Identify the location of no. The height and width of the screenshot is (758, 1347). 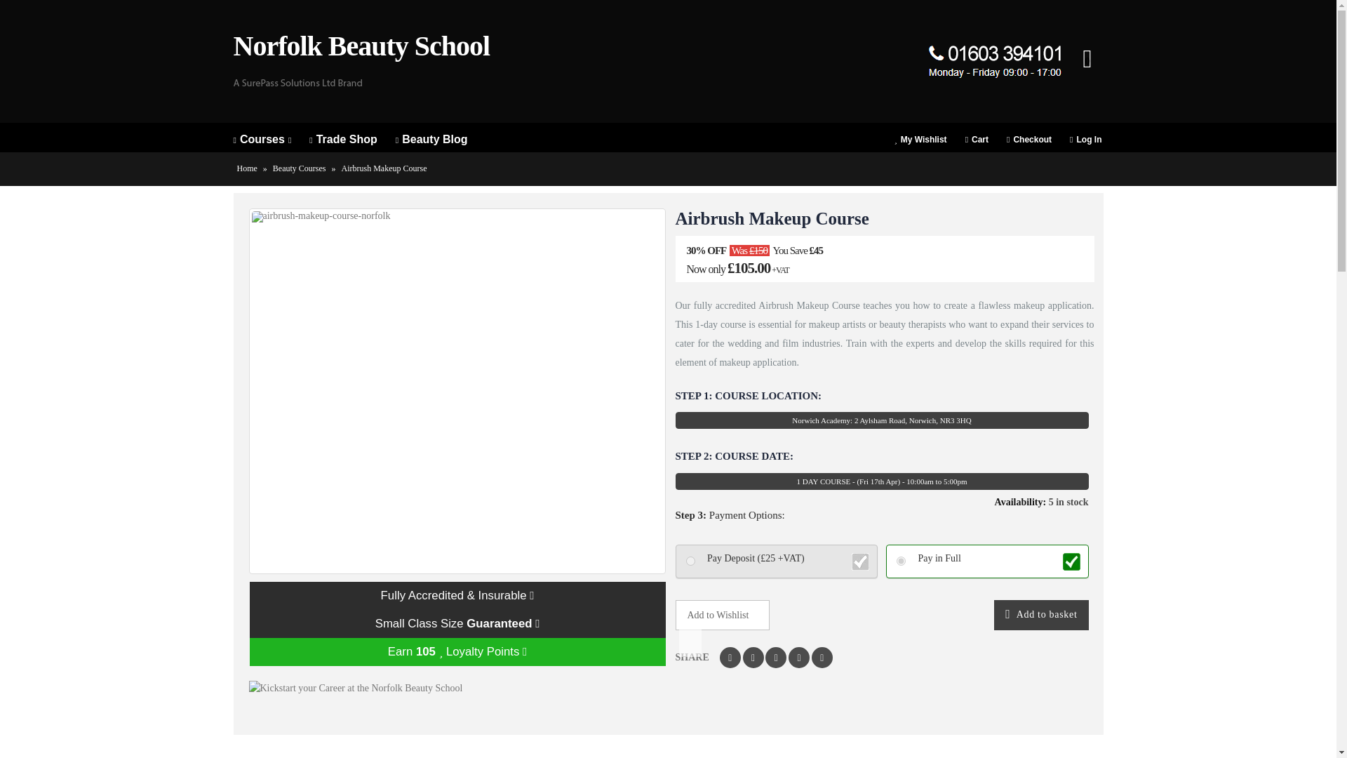
(901, 560).